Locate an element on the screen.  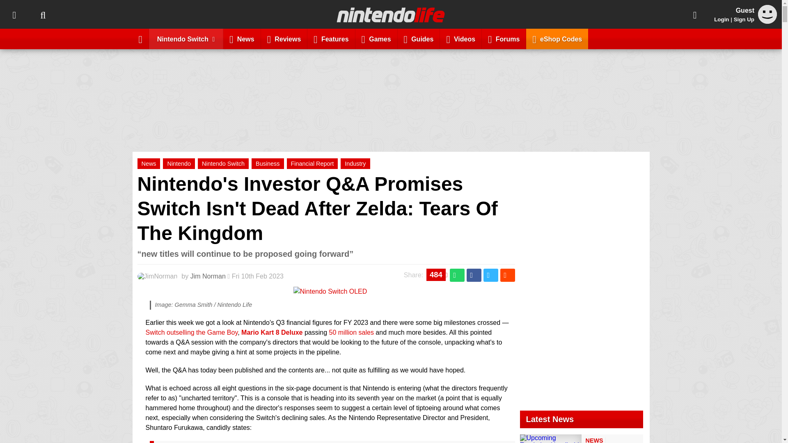
Business is located at coordinates (268, 163).